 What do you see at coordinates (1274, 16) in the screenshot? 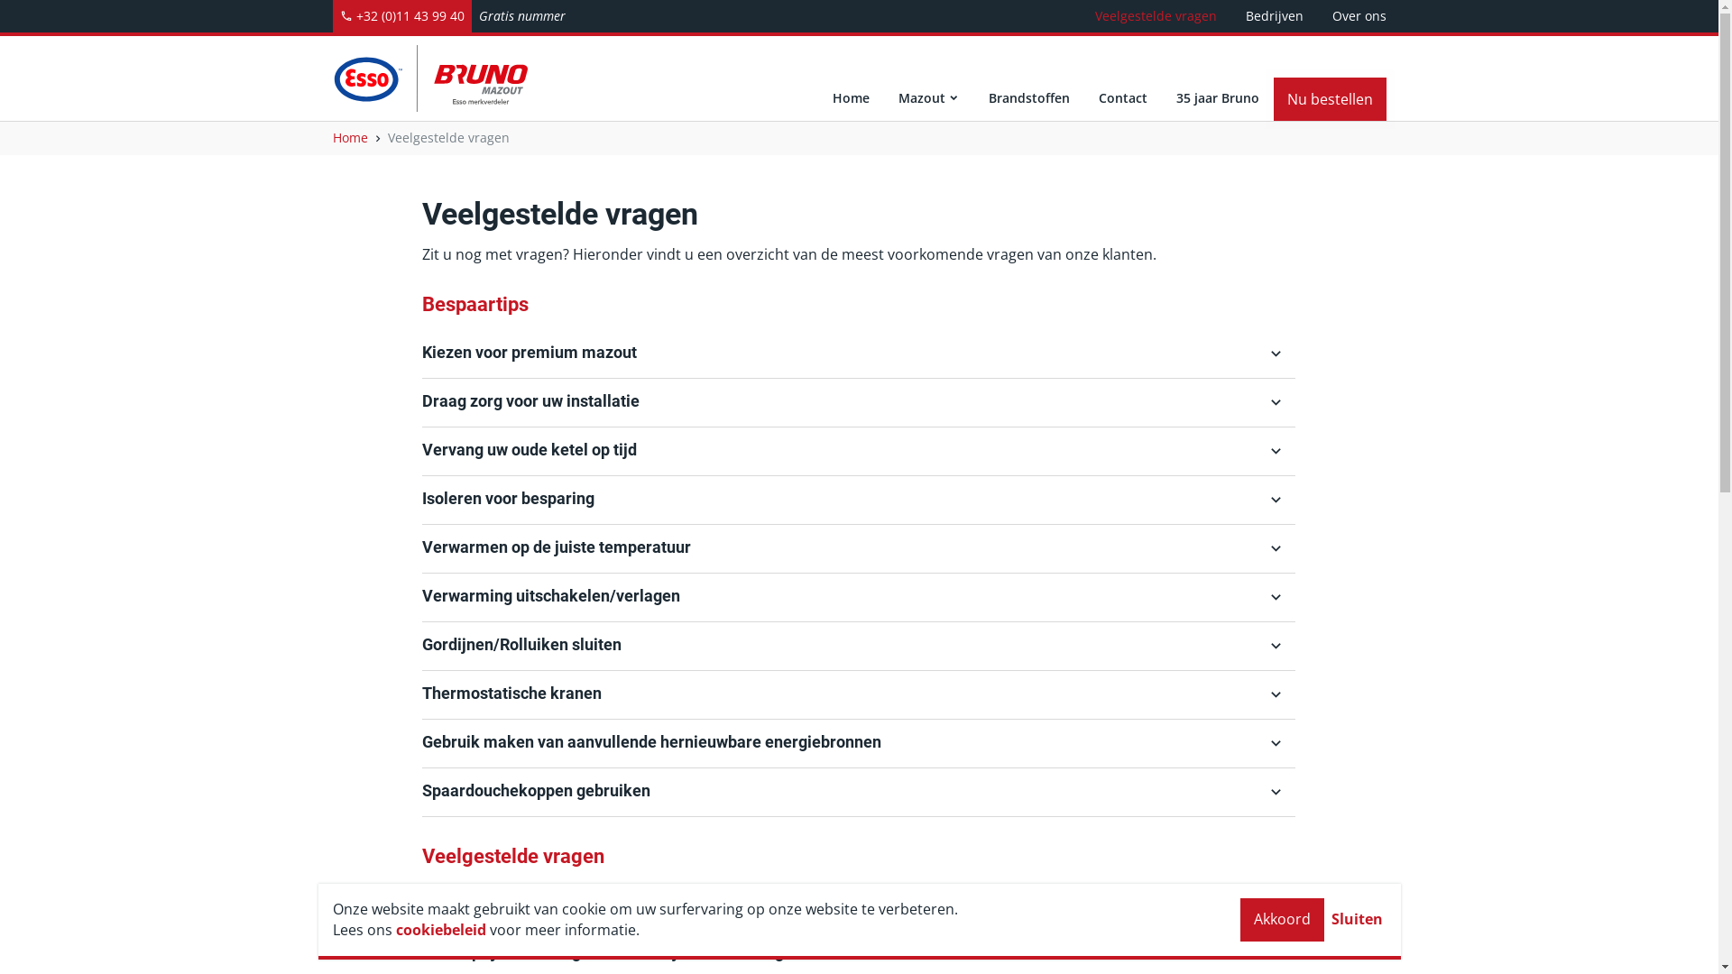
I see `Bedrijven` at bounding box center [1274, 16].